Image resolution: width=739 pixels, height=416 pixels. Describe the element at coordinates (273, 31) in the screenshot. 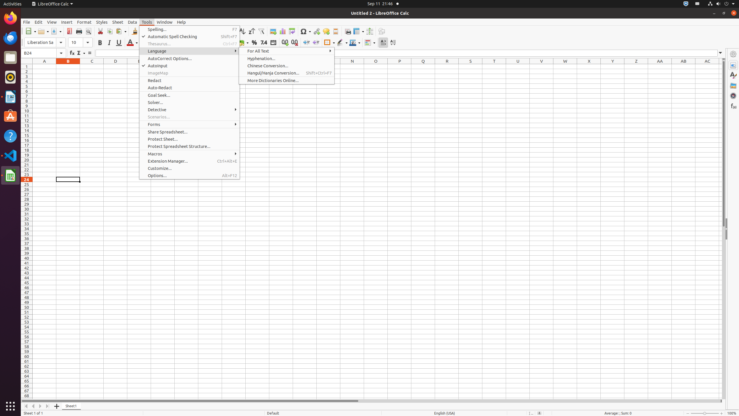

I see `Image` at that location.